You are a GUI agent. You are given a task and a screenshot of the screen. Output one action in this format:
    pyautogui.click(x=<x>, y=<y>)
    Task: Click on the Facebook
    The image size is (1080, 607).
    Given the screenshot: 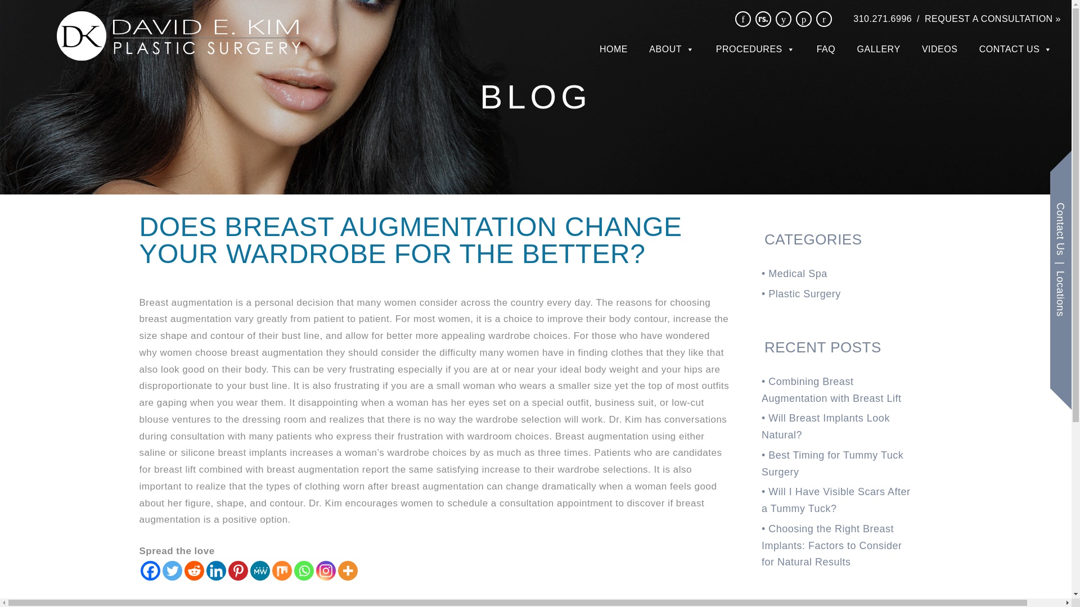 What is the action you would take?
    pyautogui.click(x=150, y=570)
    